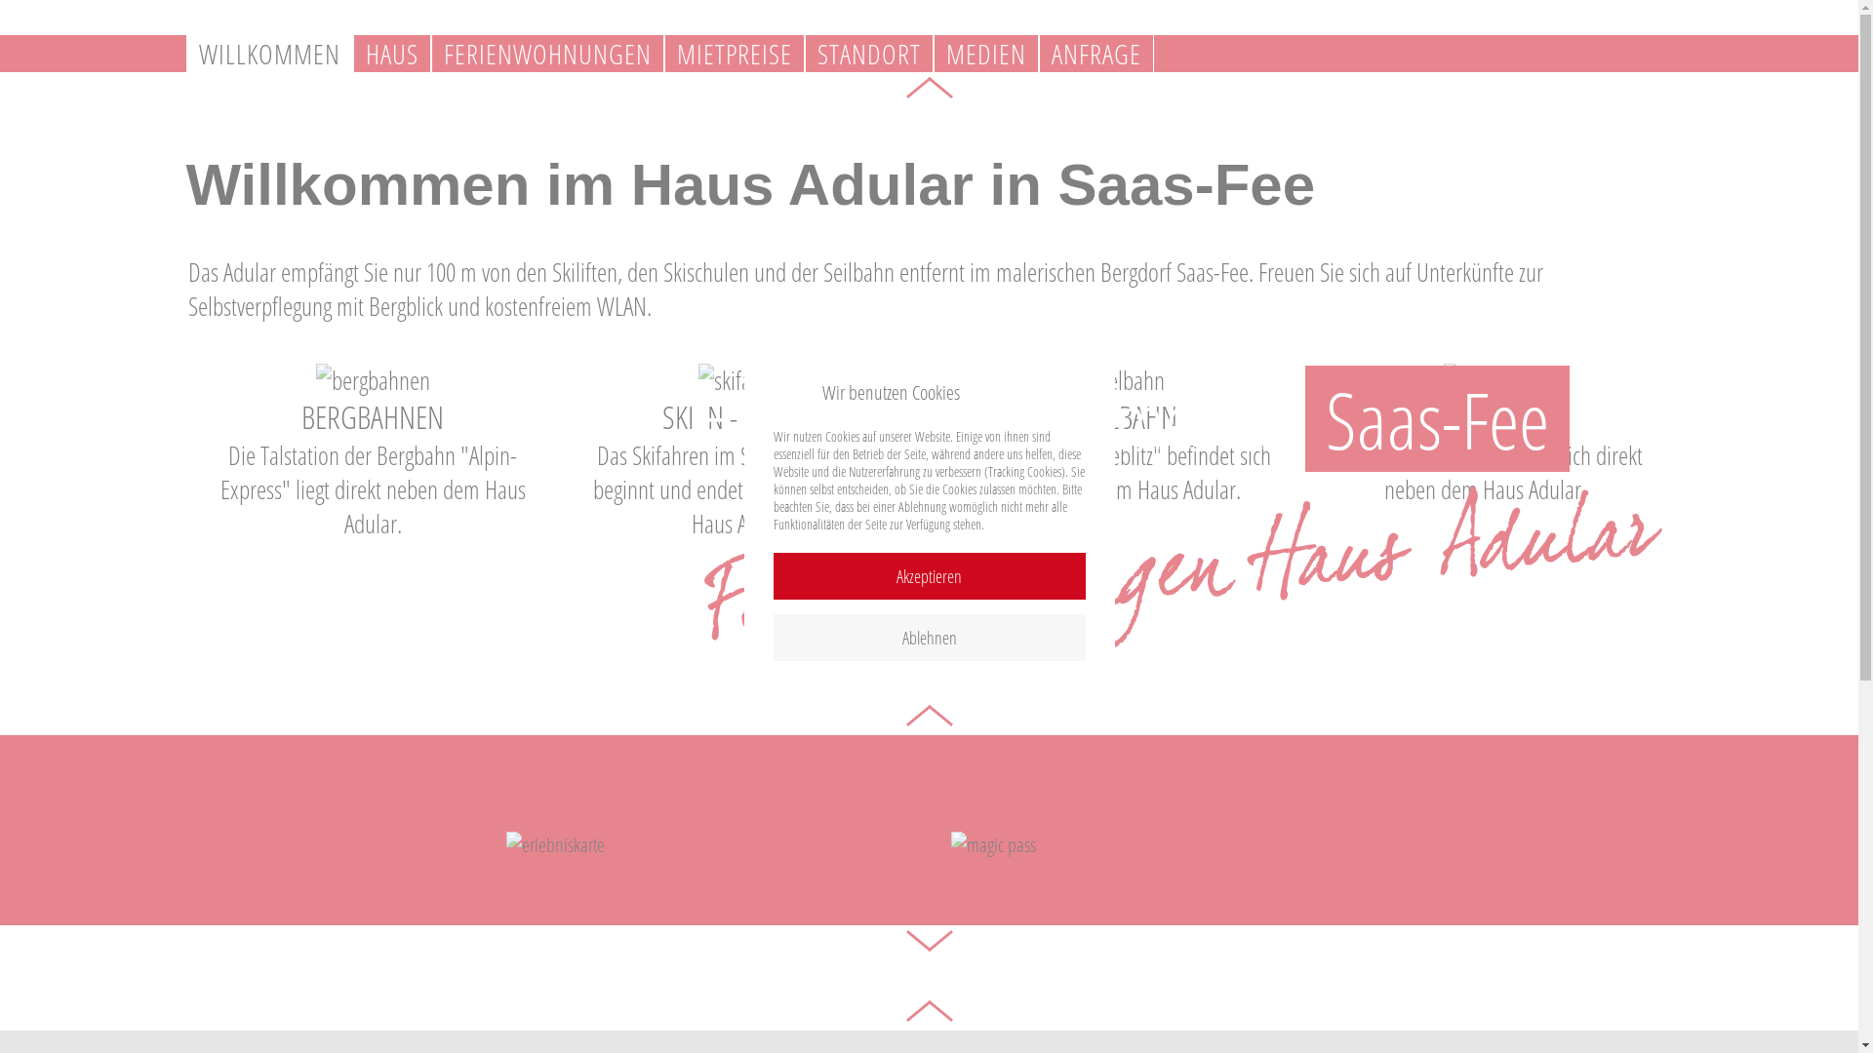 This screenshot has width=1873, height=1053. I want to click on FERIENWOHNUNGEN, so click(548, 54).